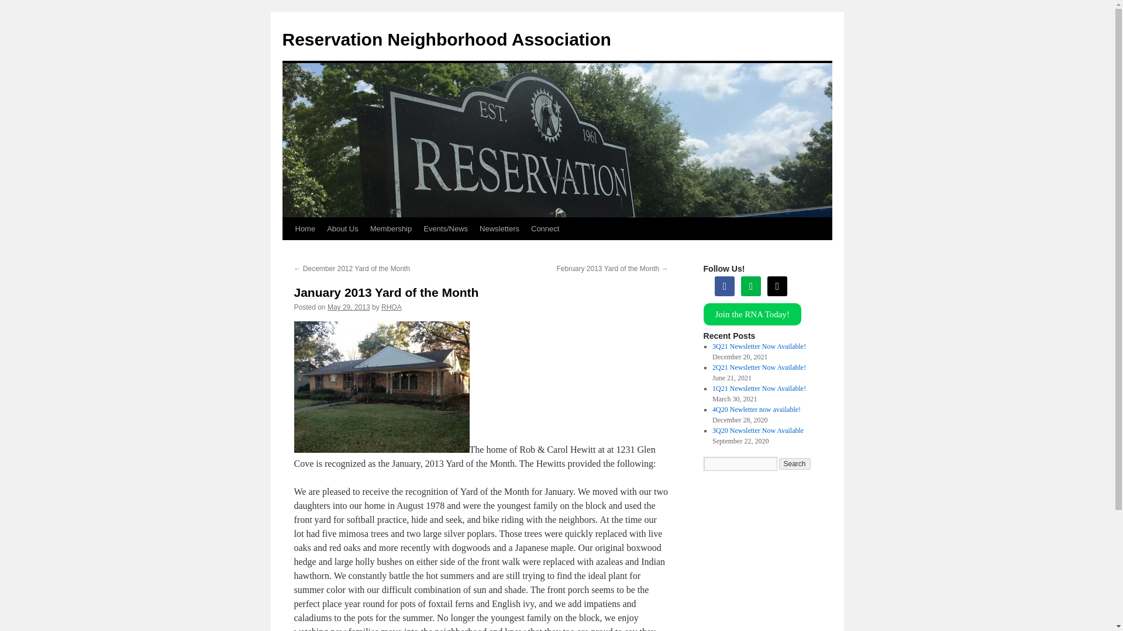  What do you see at coordinates (758, 431) in the screenshot?
I see `3Q20 Newsletter Now Available` at bounding box center [758, 431].